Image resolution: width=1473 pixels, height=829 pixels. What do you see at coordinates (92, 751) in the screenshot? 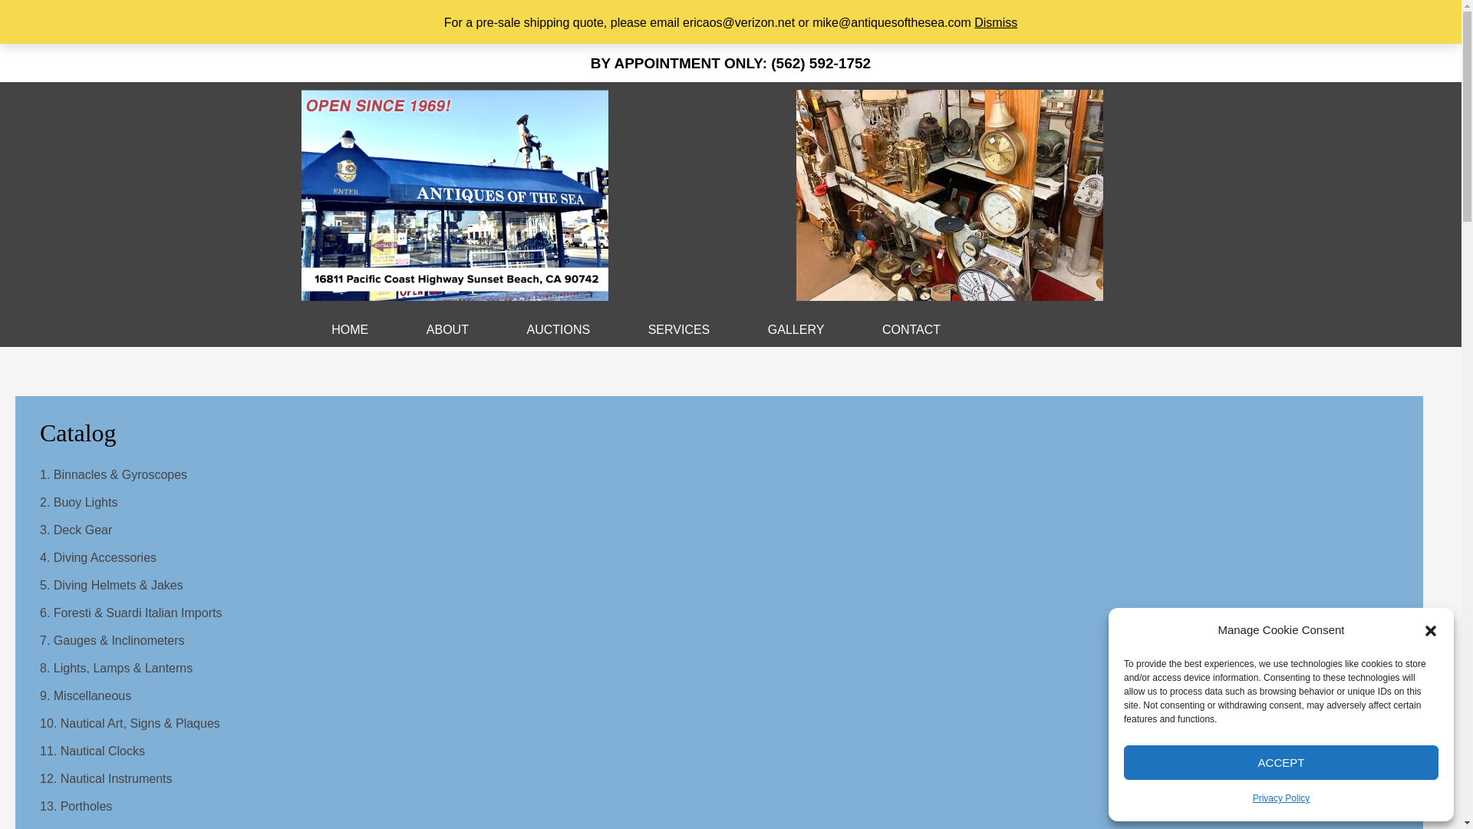
I see `11. Nautical Clocks` at bounding box center [92, 751].